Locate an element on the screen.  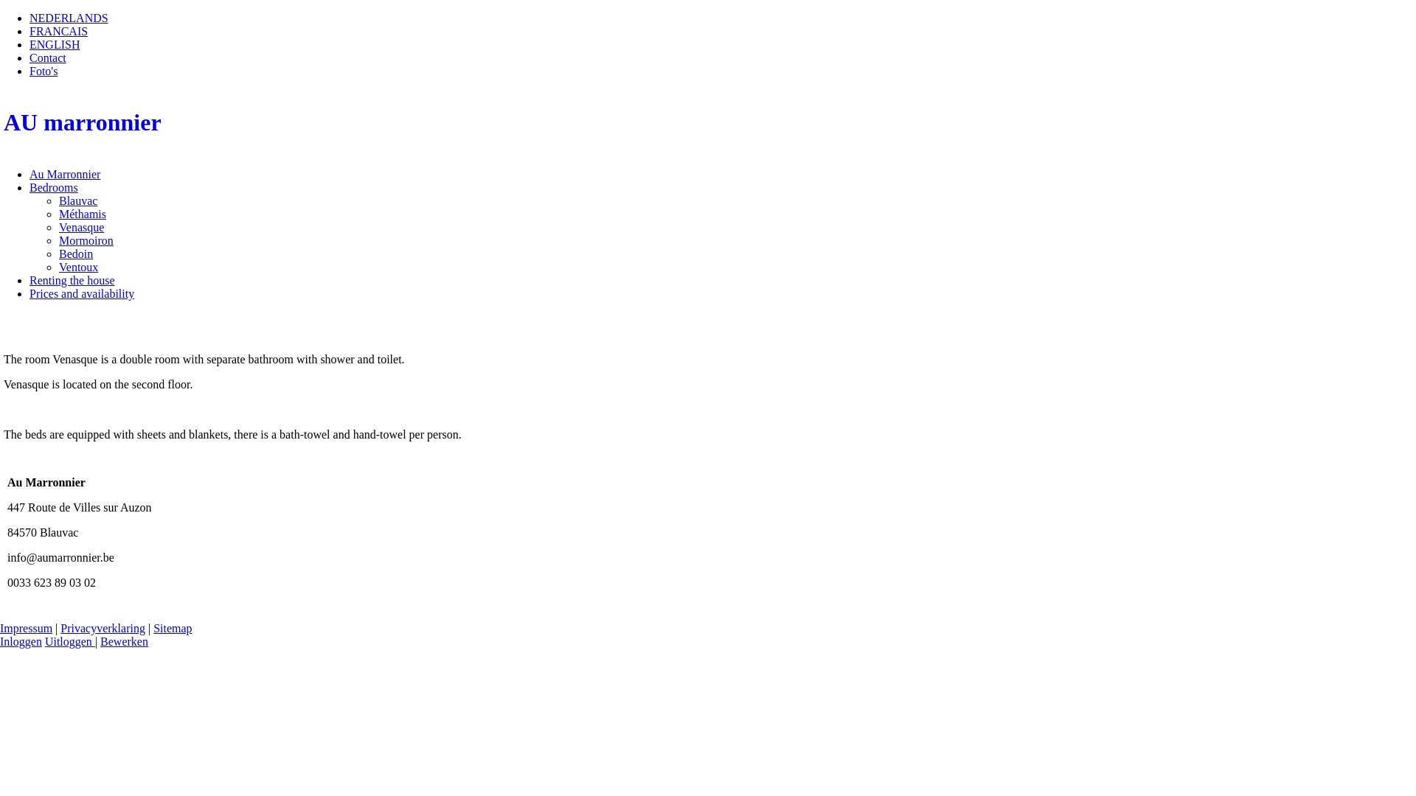
Uitloggen is located at coordinates (70, 641).